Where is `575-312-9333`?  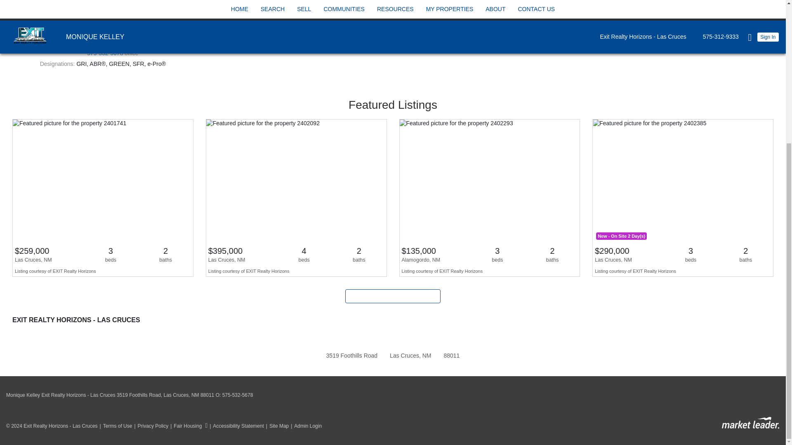 575-312-9333 is located at coordinates (105, 42).